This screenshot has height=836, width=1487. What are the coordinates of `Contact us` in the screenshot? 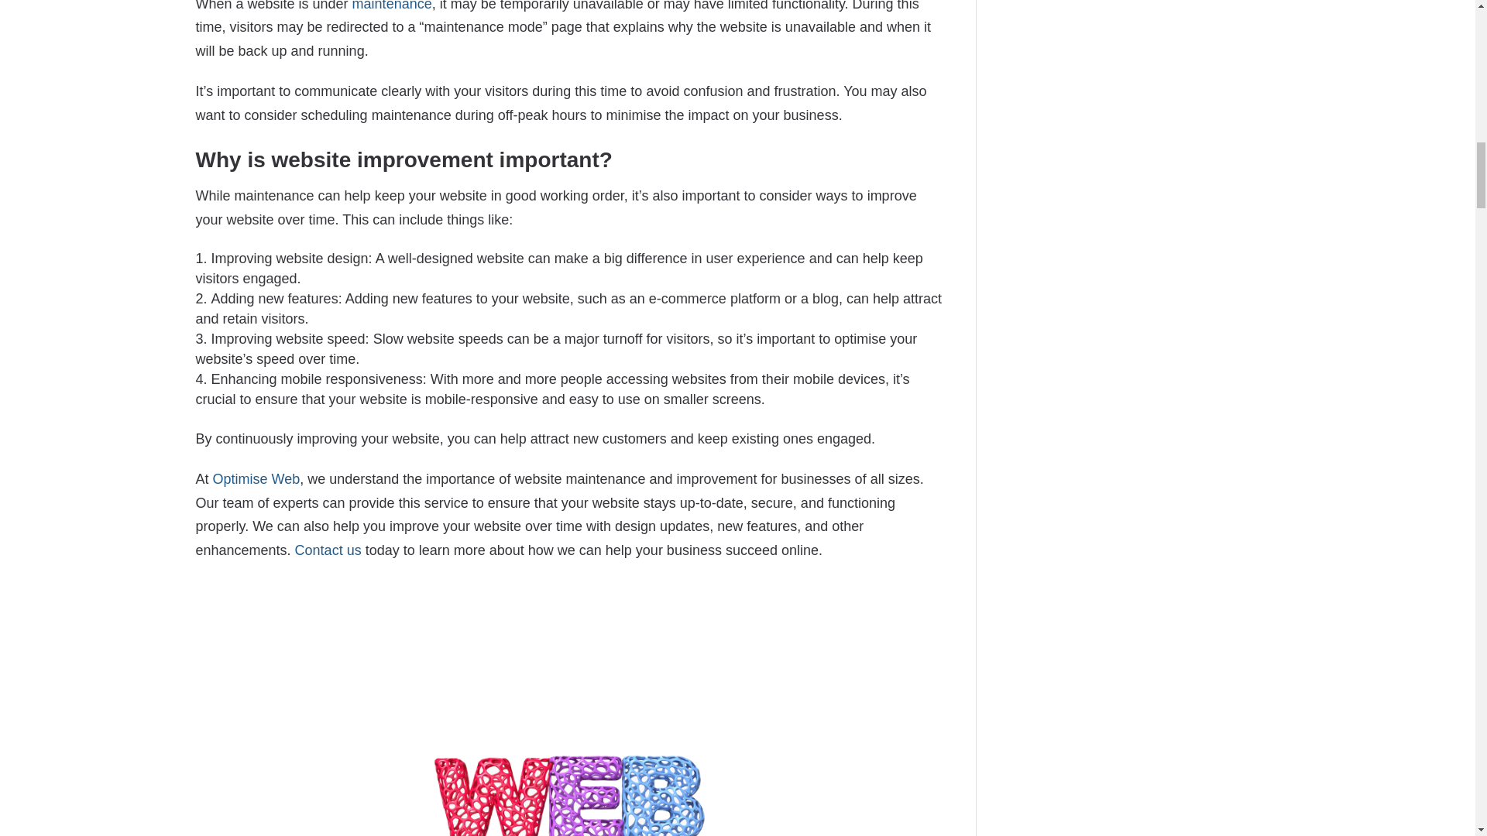 It's located at (328, 550).